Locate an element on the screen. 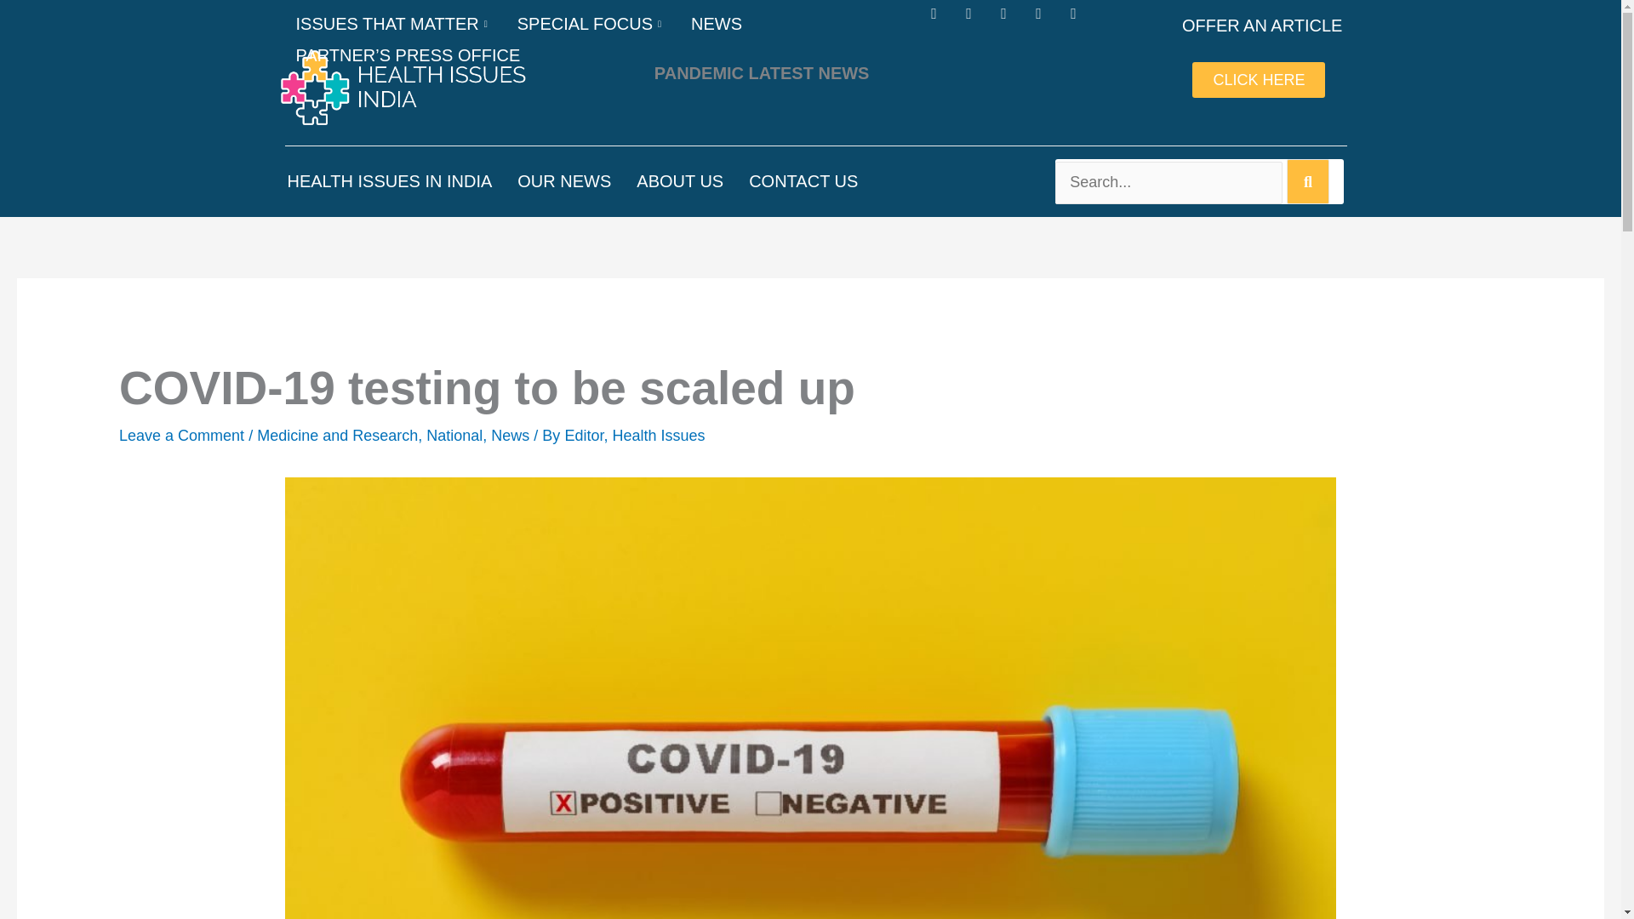 The width and height of the screenshot is (1634, 919). Twitter is located at coordinates (977, 20).